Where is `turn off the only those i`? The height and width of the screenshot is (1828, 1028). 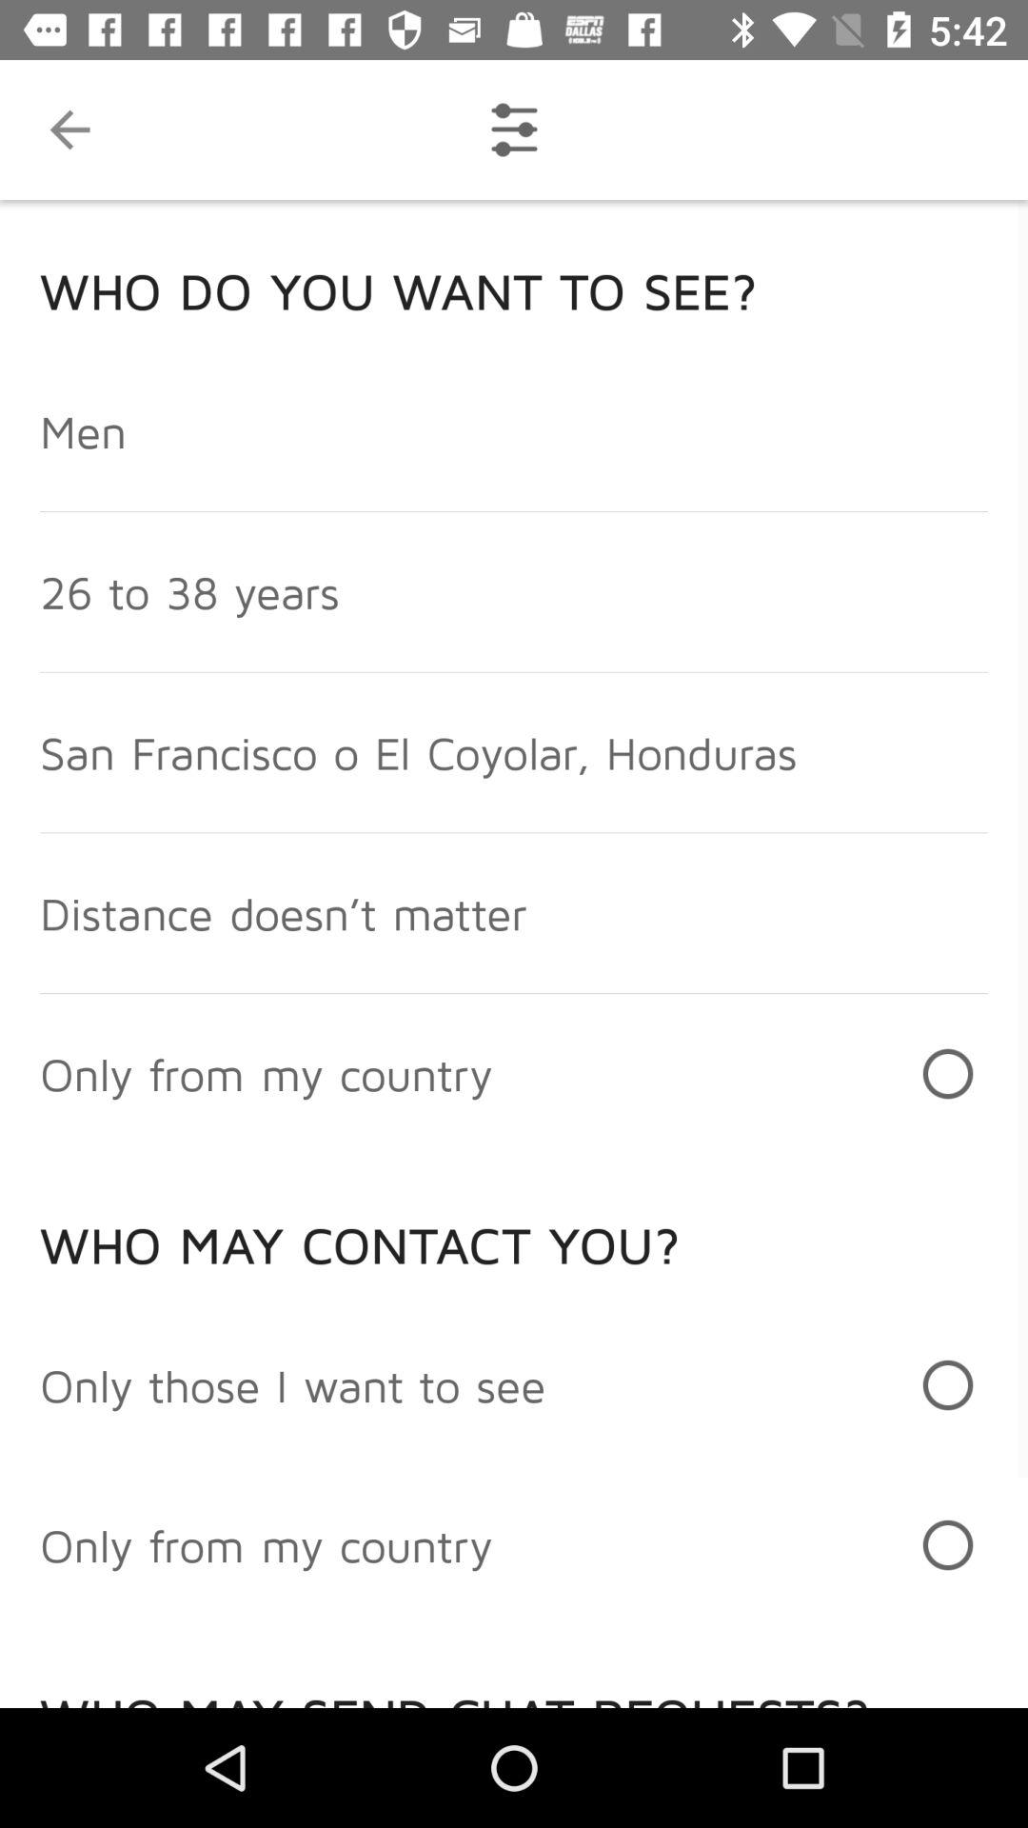
turn off the only those i is located at coordinates (293, 1384).